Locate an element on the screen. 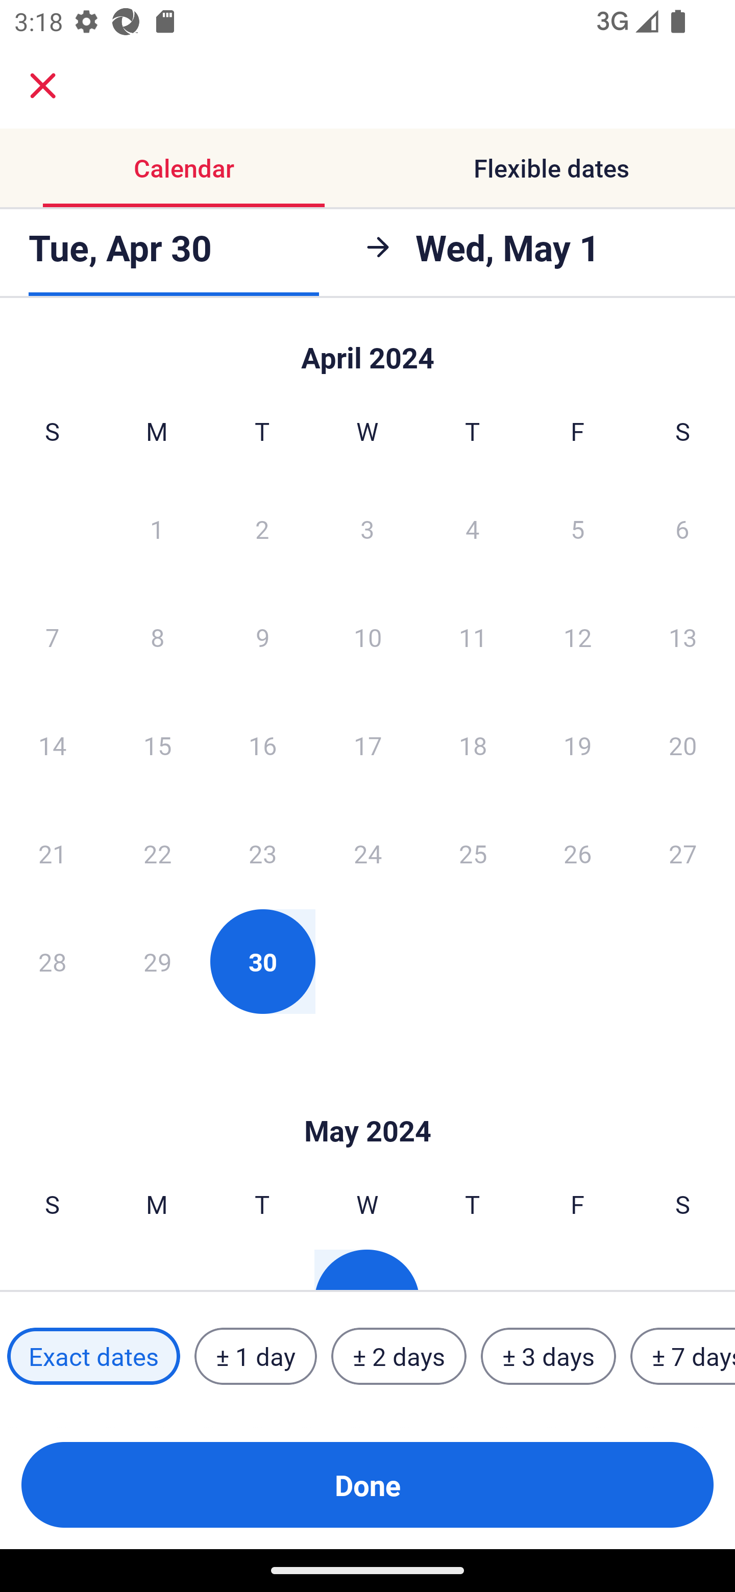  13 Saturday, April 13, 2024 is located at coordinates (683, 637).